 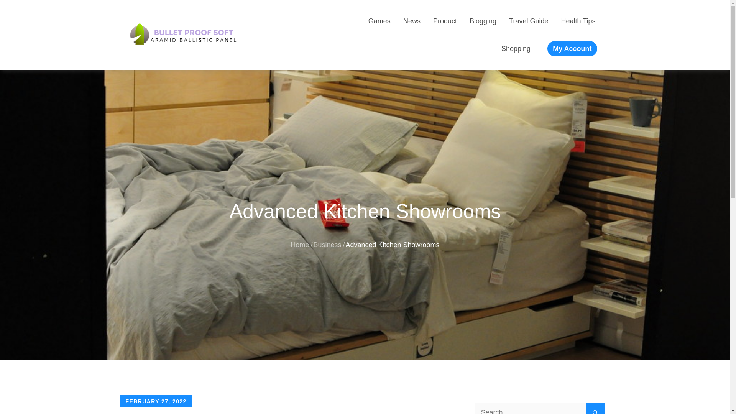 What do you see at coordinates (156, 401) in the screenshot?
I see `FEBRUARY 27, 2022` at bounding box center [156, 401].